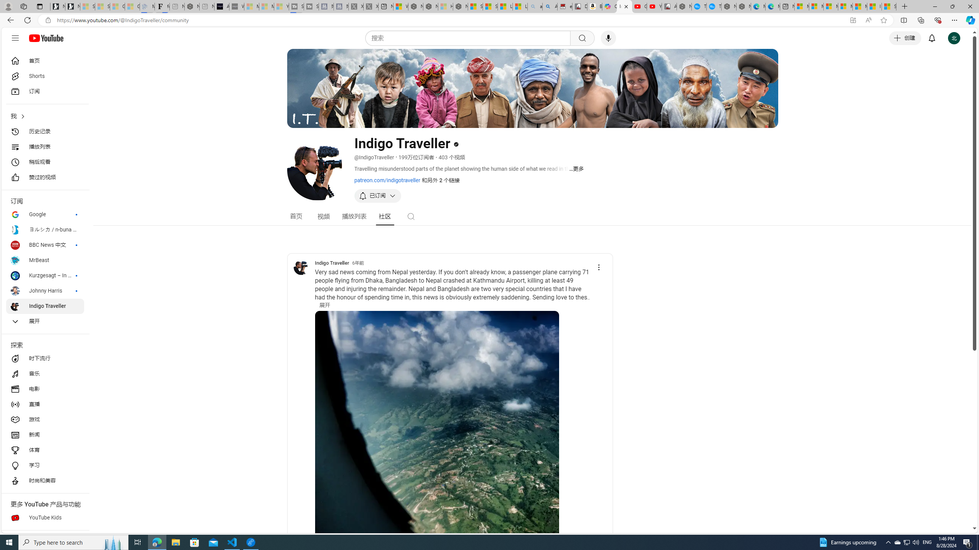 The width and height of the screenshot is (979, 550). Describe the element at coordinates (222, 6) in the screenshot. I see `AI Voice Changer for PC and Mac - Voice.ai` at that location.